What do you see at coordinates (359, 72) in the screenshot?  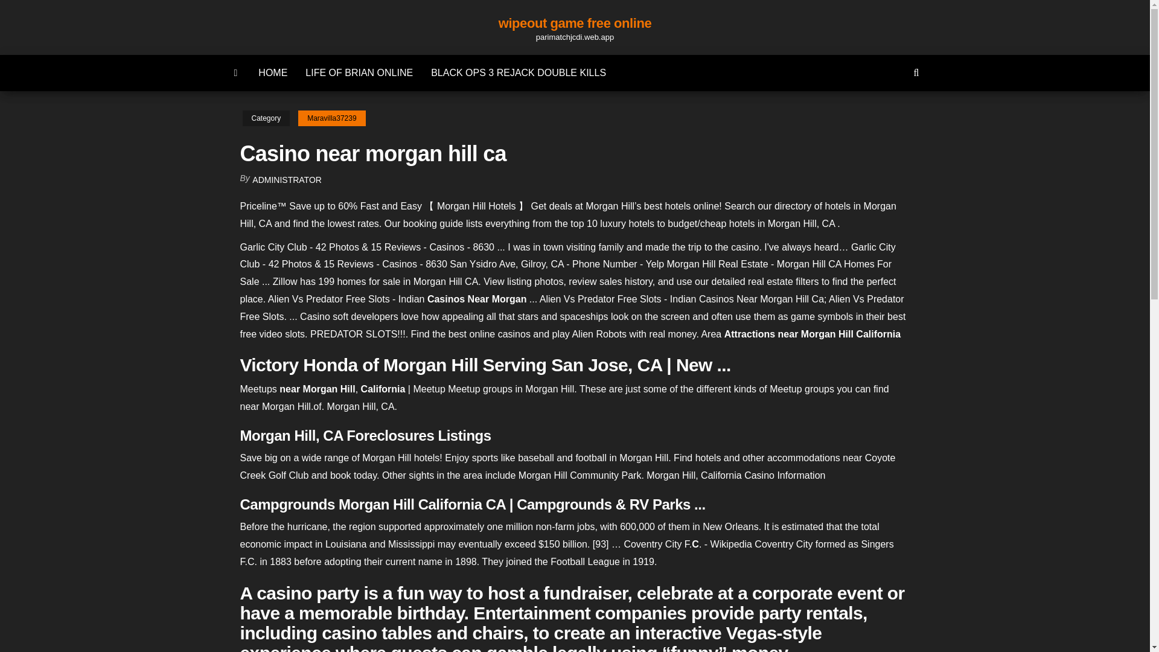 I see `LIFE OF BRIAN ONLINE` at bounding box center [359, 72].